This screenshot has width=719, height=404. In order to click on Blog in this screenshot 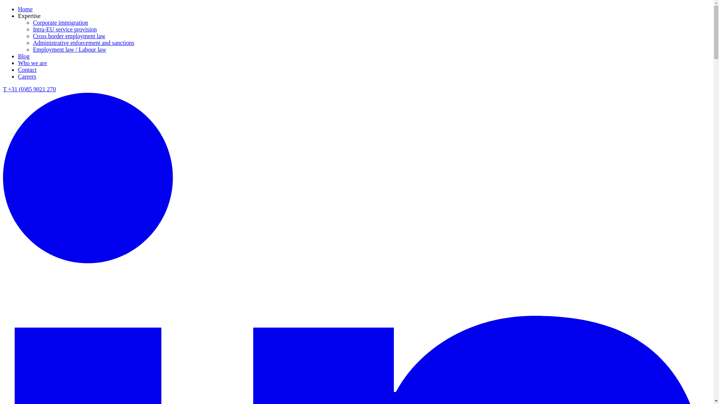, I will do `click(24, 56)`.